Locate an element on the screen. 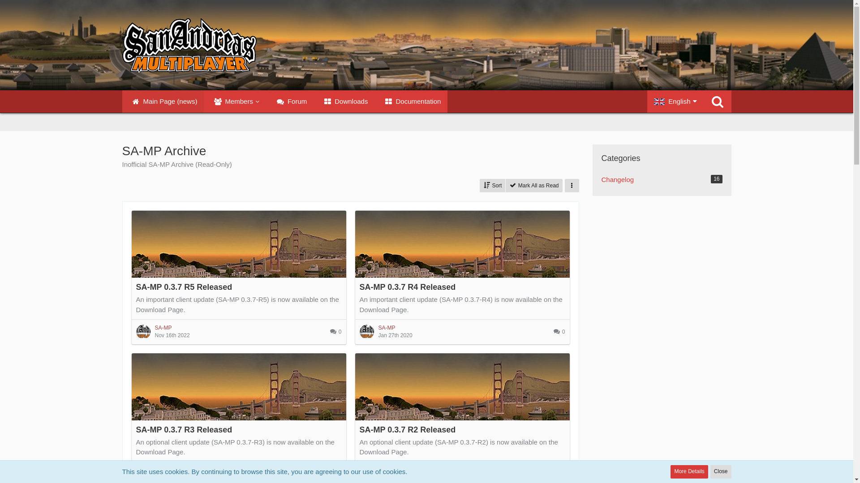  Changelog
16 is located at coordinates (662, 180).